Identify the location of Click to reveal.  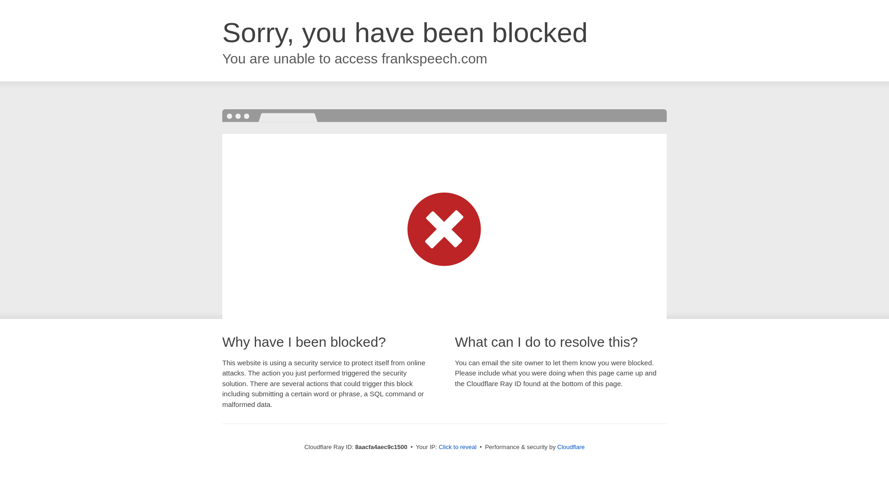
(457, 447).